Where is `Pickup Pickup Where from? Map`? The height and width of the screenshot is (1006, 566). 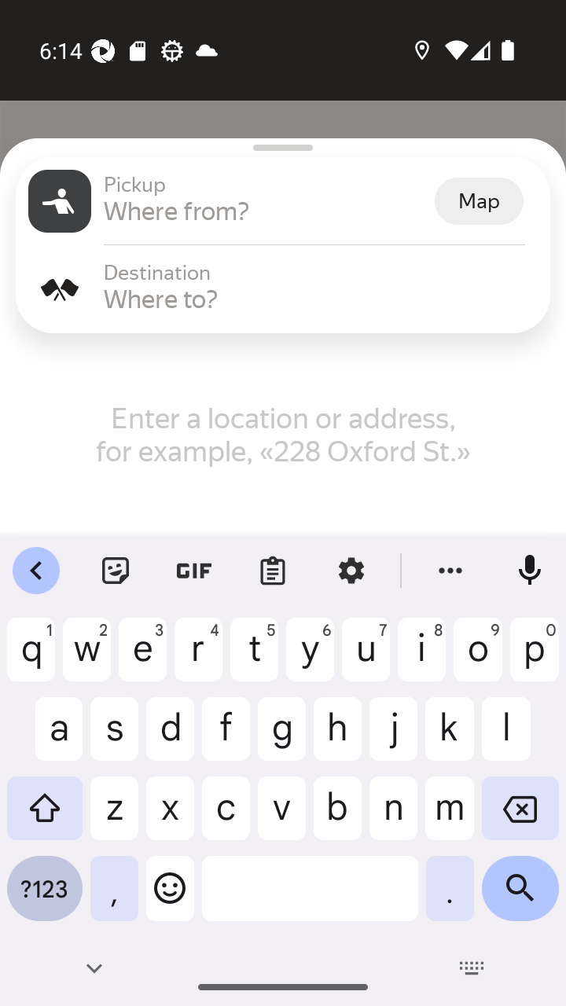 Pickup Pickup Where from? Map is located at coordinates (283, 201).